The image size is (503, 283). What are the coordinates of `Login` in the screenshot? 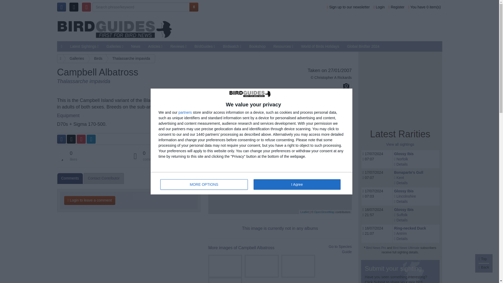 It's located at (400, 88).